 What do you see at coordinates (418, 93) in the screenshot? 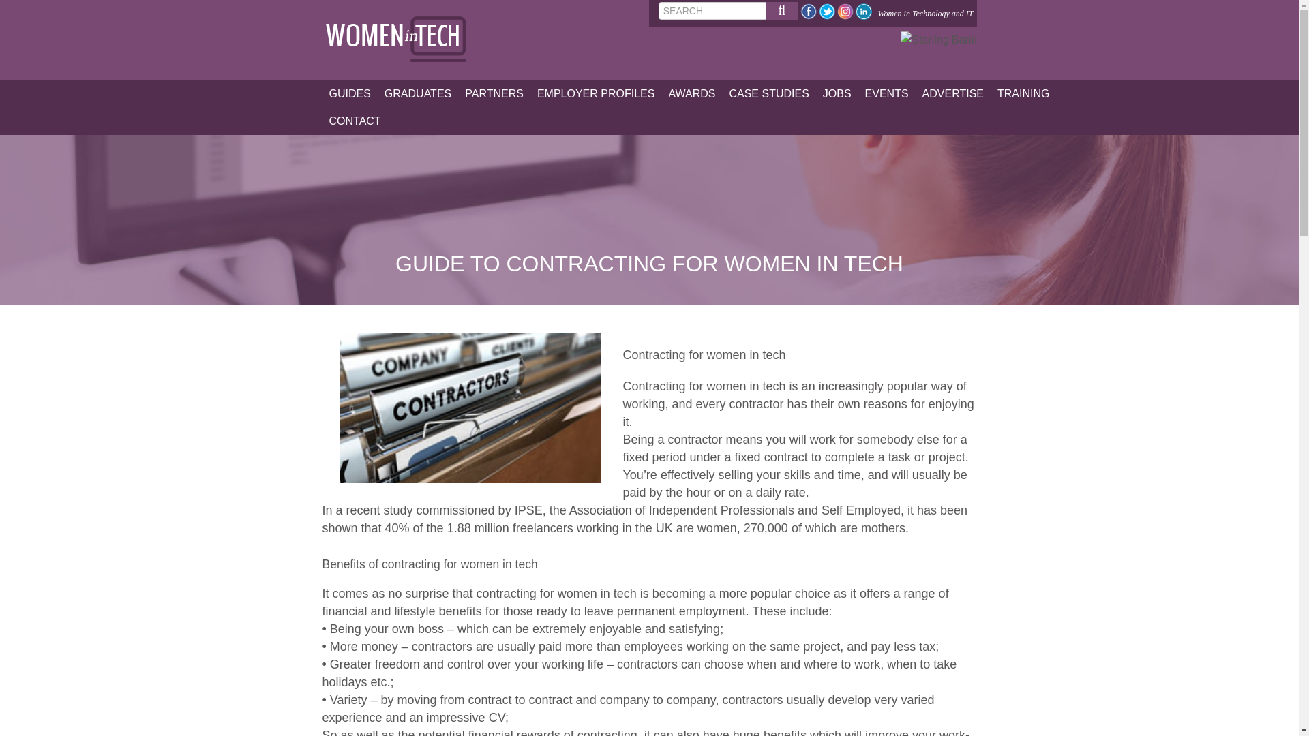
I see `GRADUATES` at bounding box center [418, 93].